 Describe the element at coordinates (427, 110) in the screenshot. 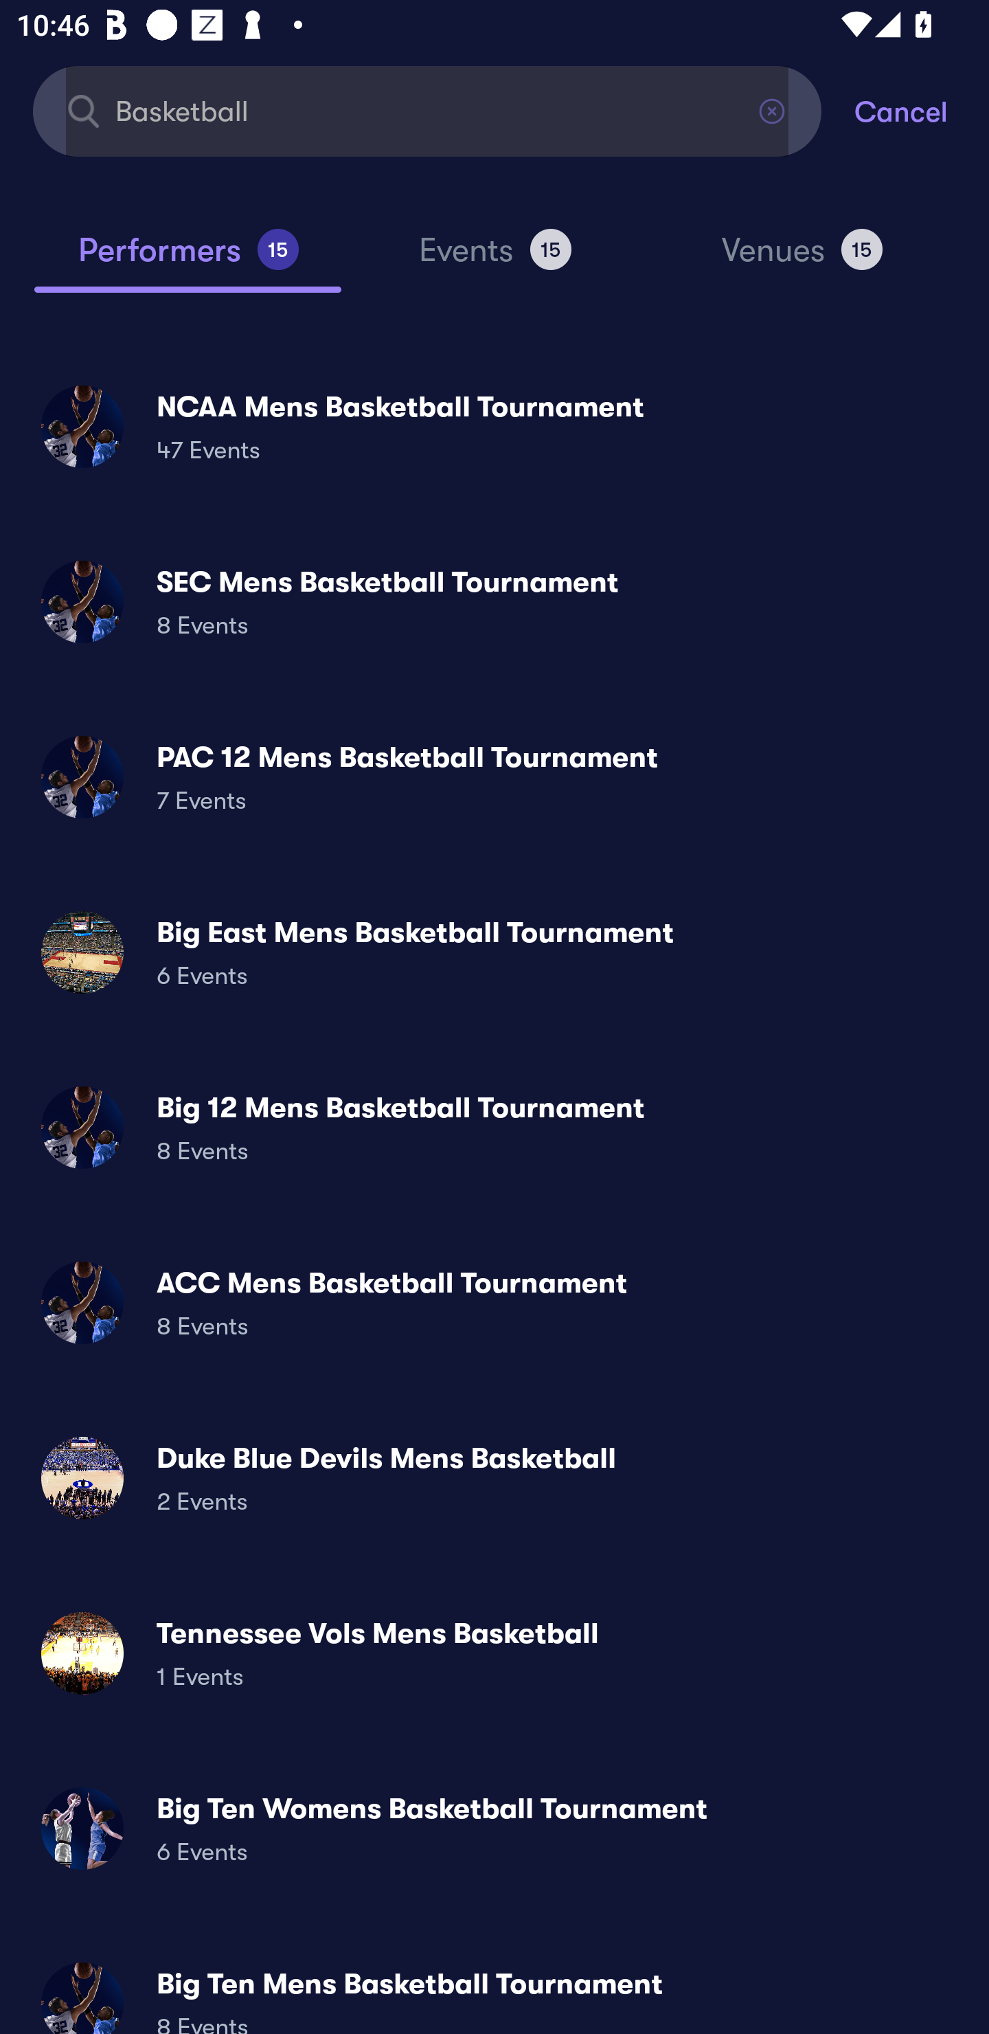

I see `Basketball Find` at that location.